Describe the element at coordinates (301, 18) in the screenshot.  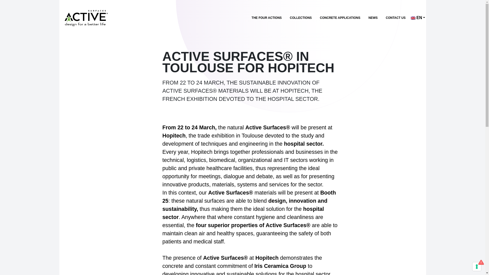
I see `COLLECTIONS` at that location.